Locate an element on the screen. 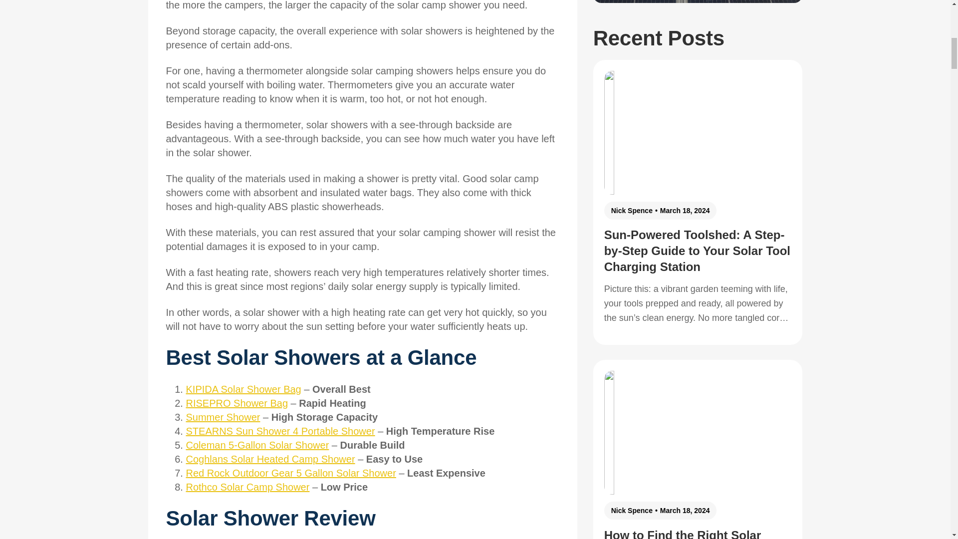 This screenshot has width=958, height=539. Rothco Solar Camp Shower is located at coordinates (247, 487).